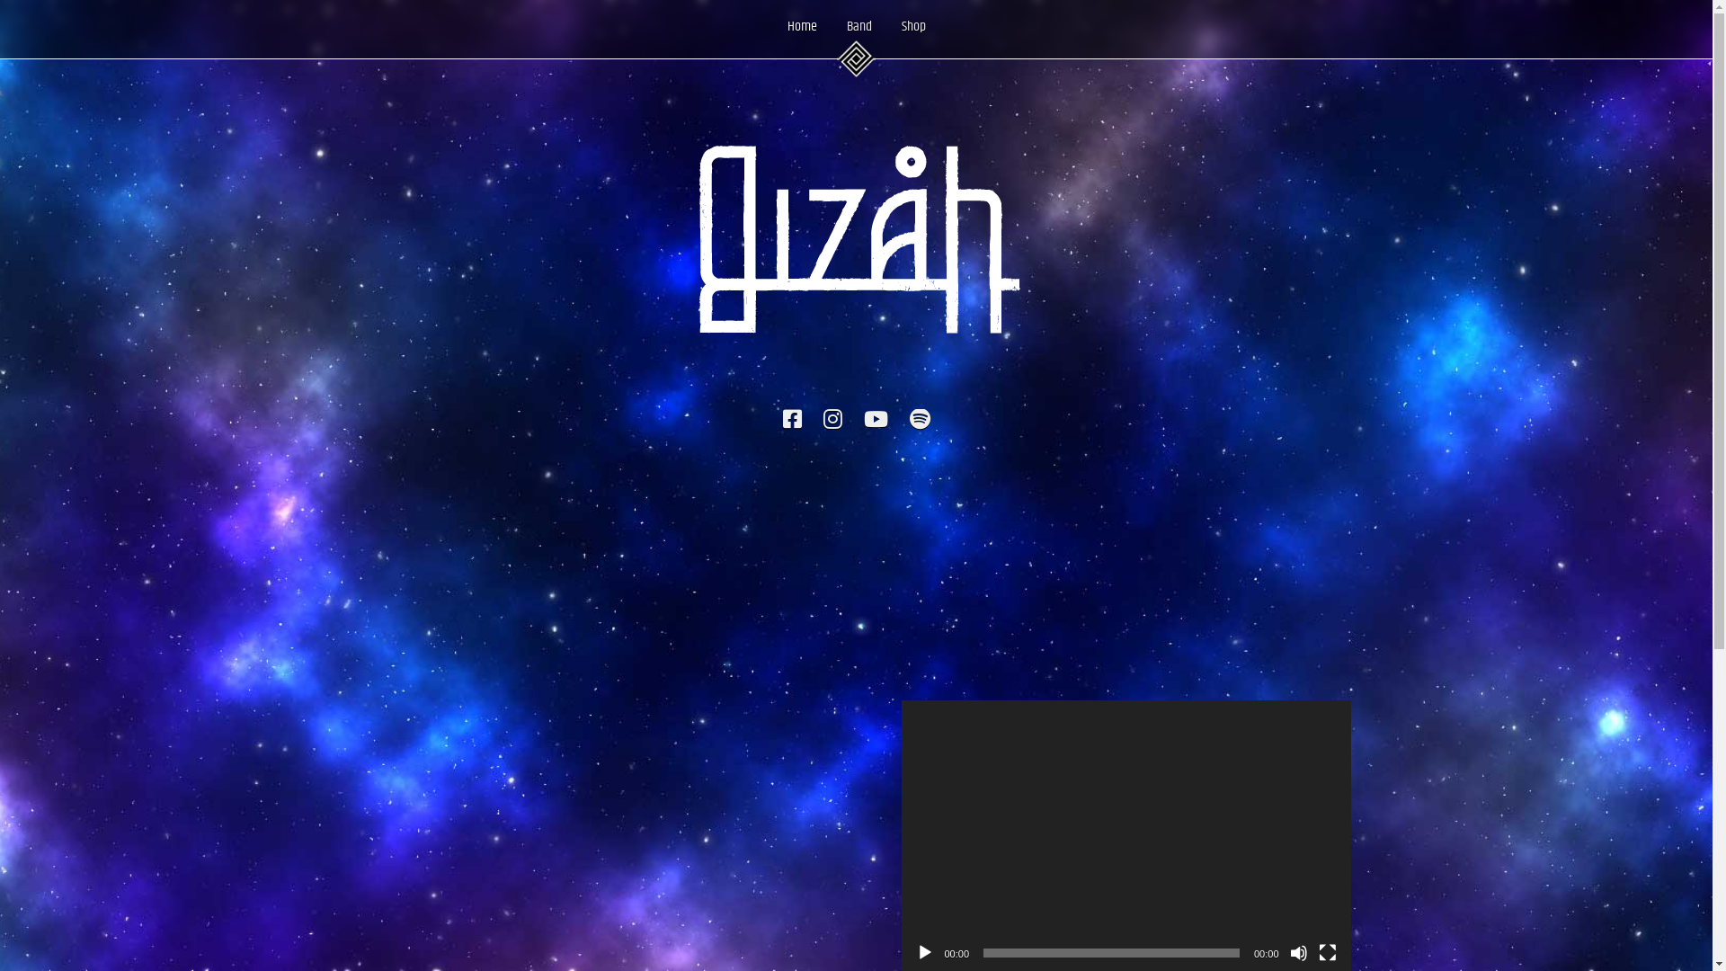  I want to click on Mute, so click(1298, 953).